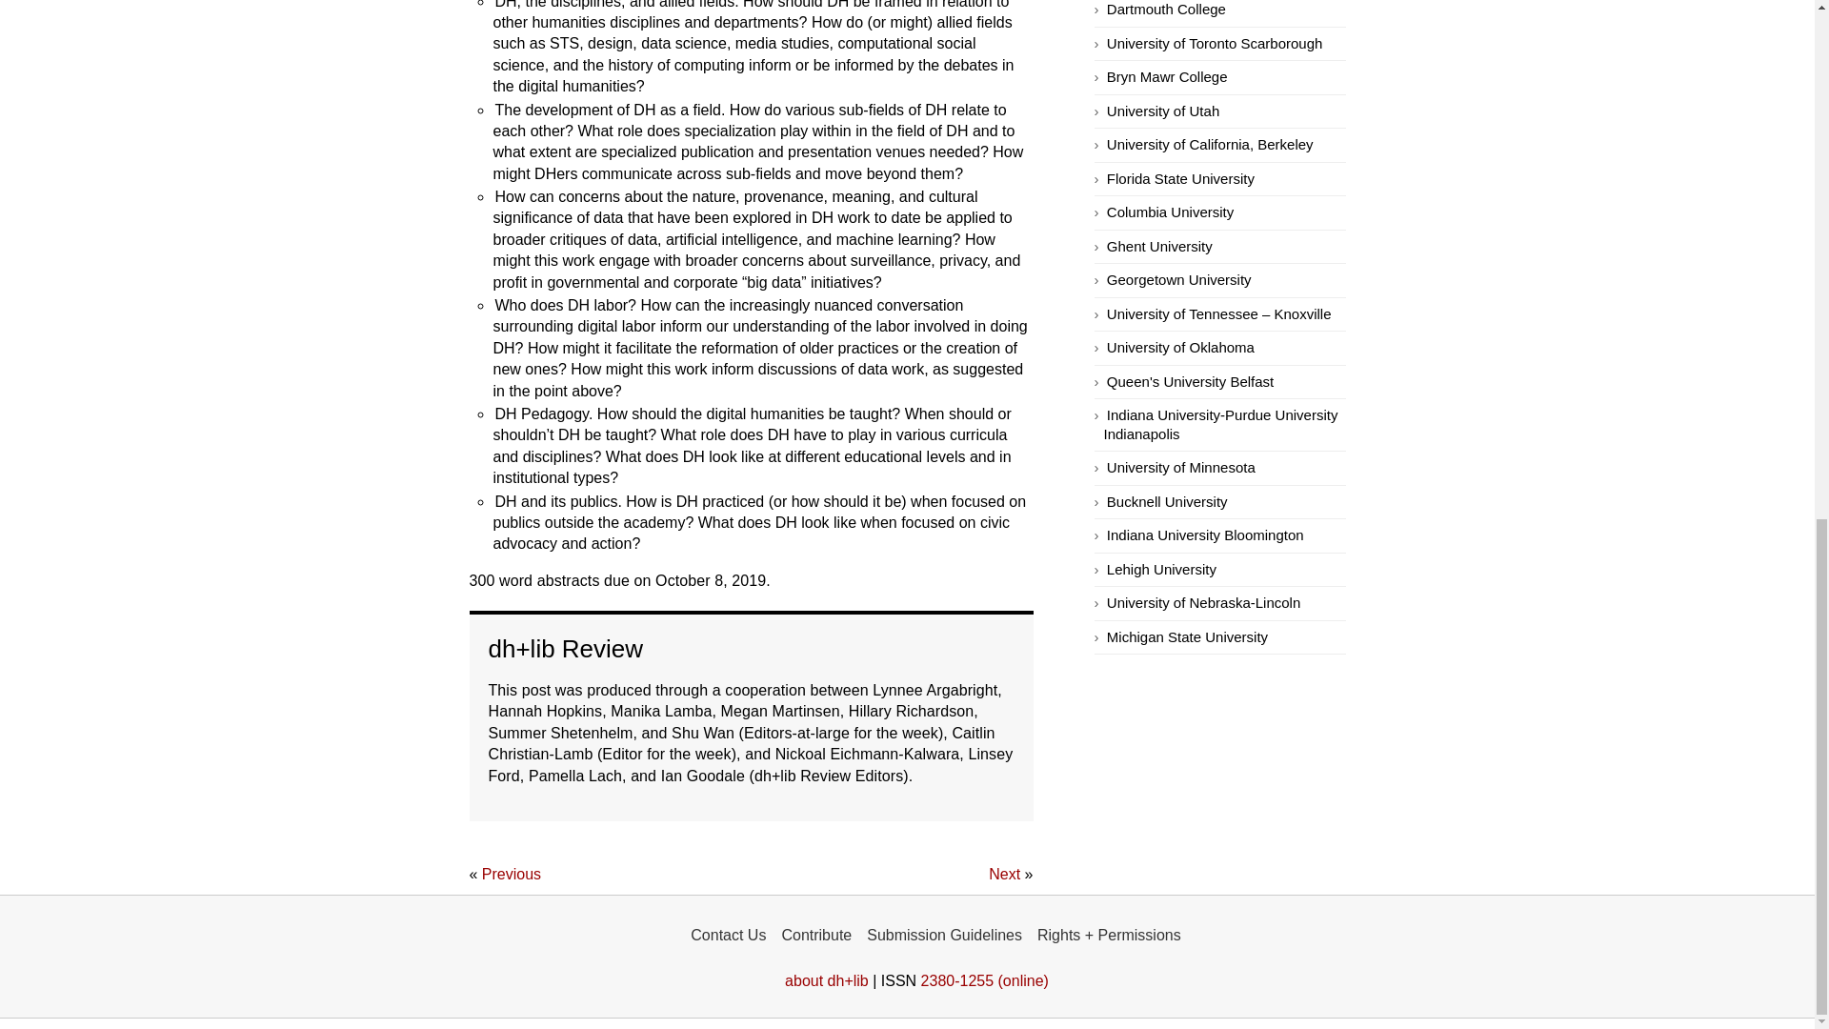 The image size is (1829, 1029). Describe the element at coordinates (1180, 179) in the screenshot. I see `Florida State University` at that location.